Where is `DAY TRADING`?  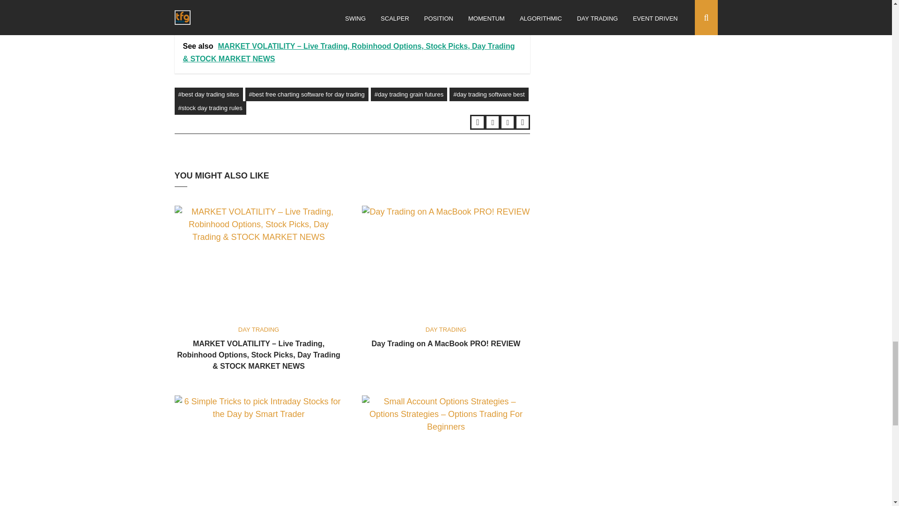
DAY TRADING is located at coordinates (258, 329).